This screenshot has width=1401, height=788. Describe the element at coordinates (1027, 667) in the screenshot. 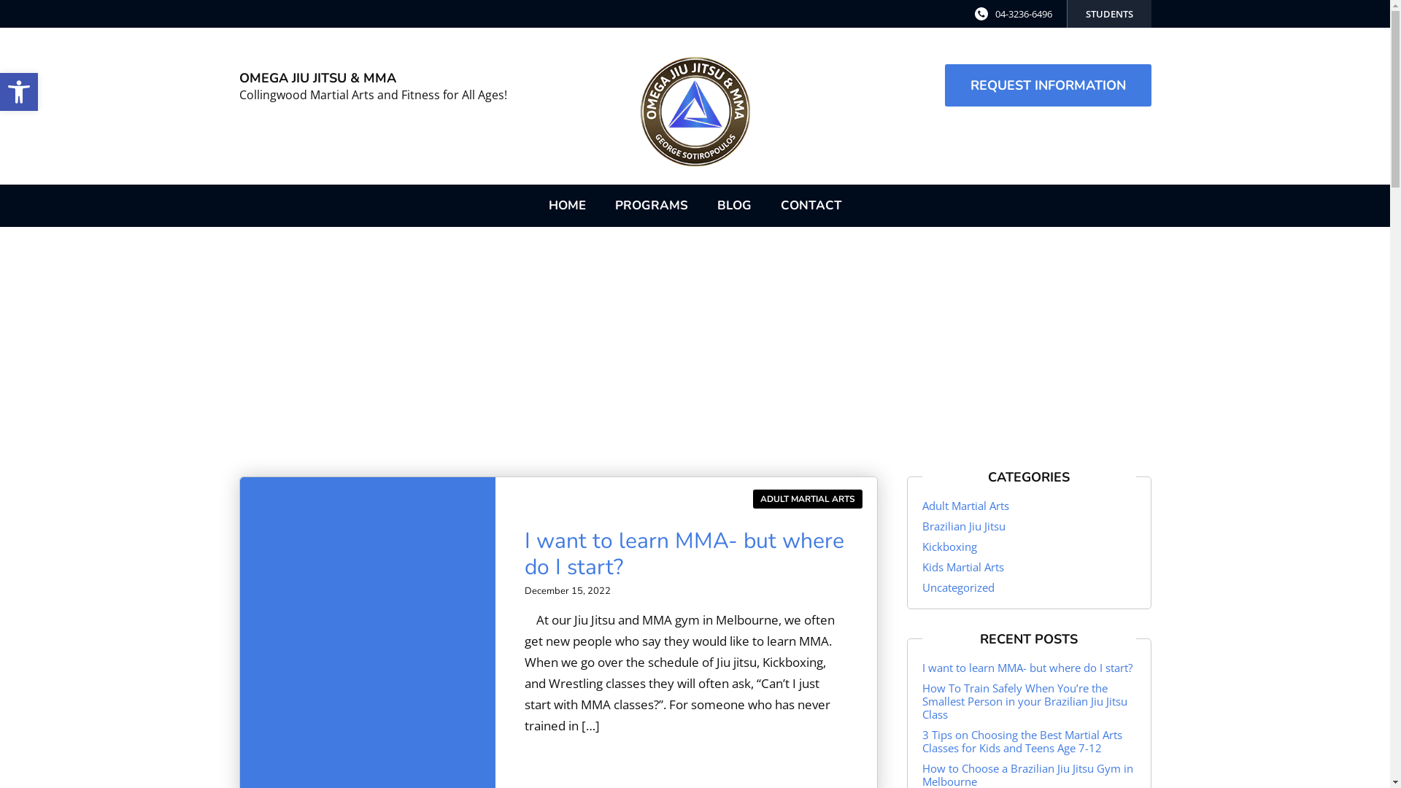

I see `I want to learn MMA- but where do I start?` at that location.